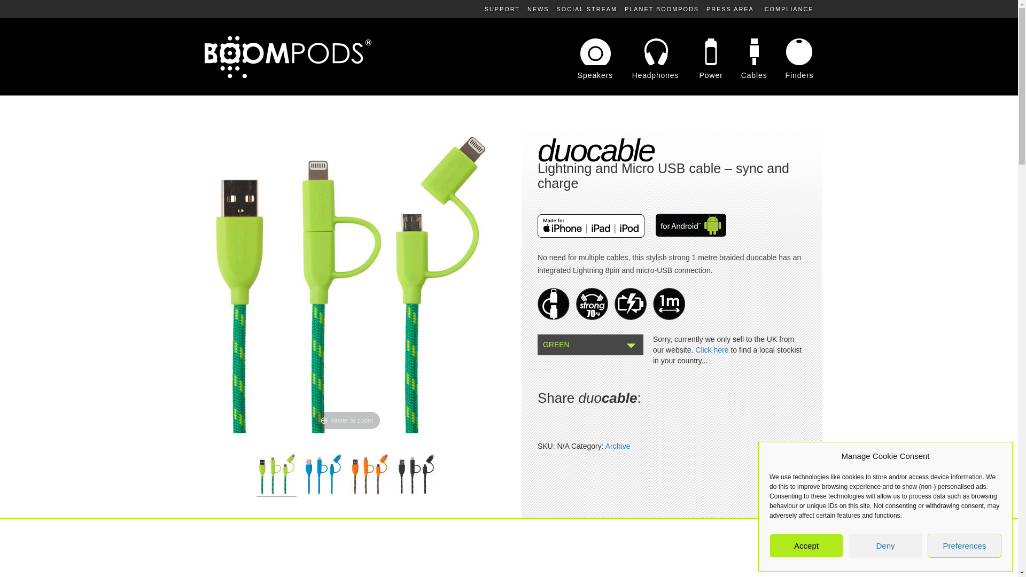  I want to click on SOCIAL STREAM, so click(587, 9).